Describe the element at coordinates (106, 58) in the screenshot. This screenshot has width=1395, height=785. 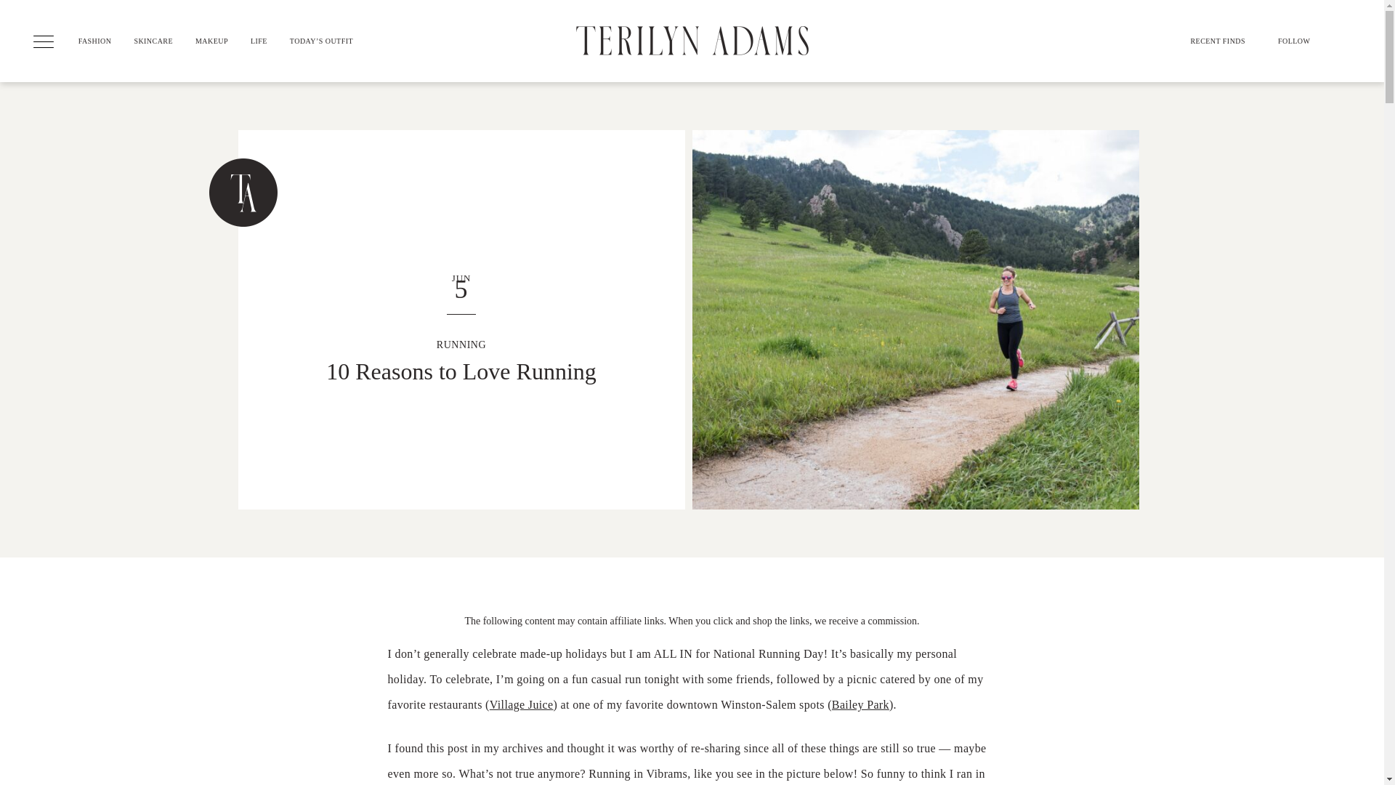
I see `FASHION` at that location.